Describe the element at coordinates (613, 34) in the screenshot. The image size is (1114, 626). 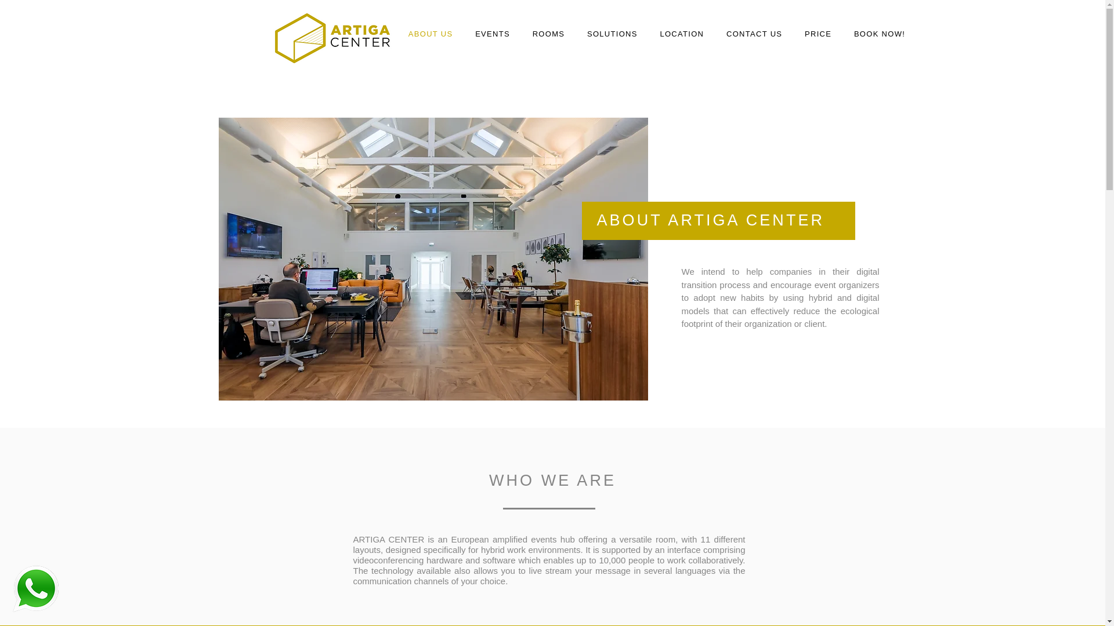
I see `SOLUTIONS` at that location.